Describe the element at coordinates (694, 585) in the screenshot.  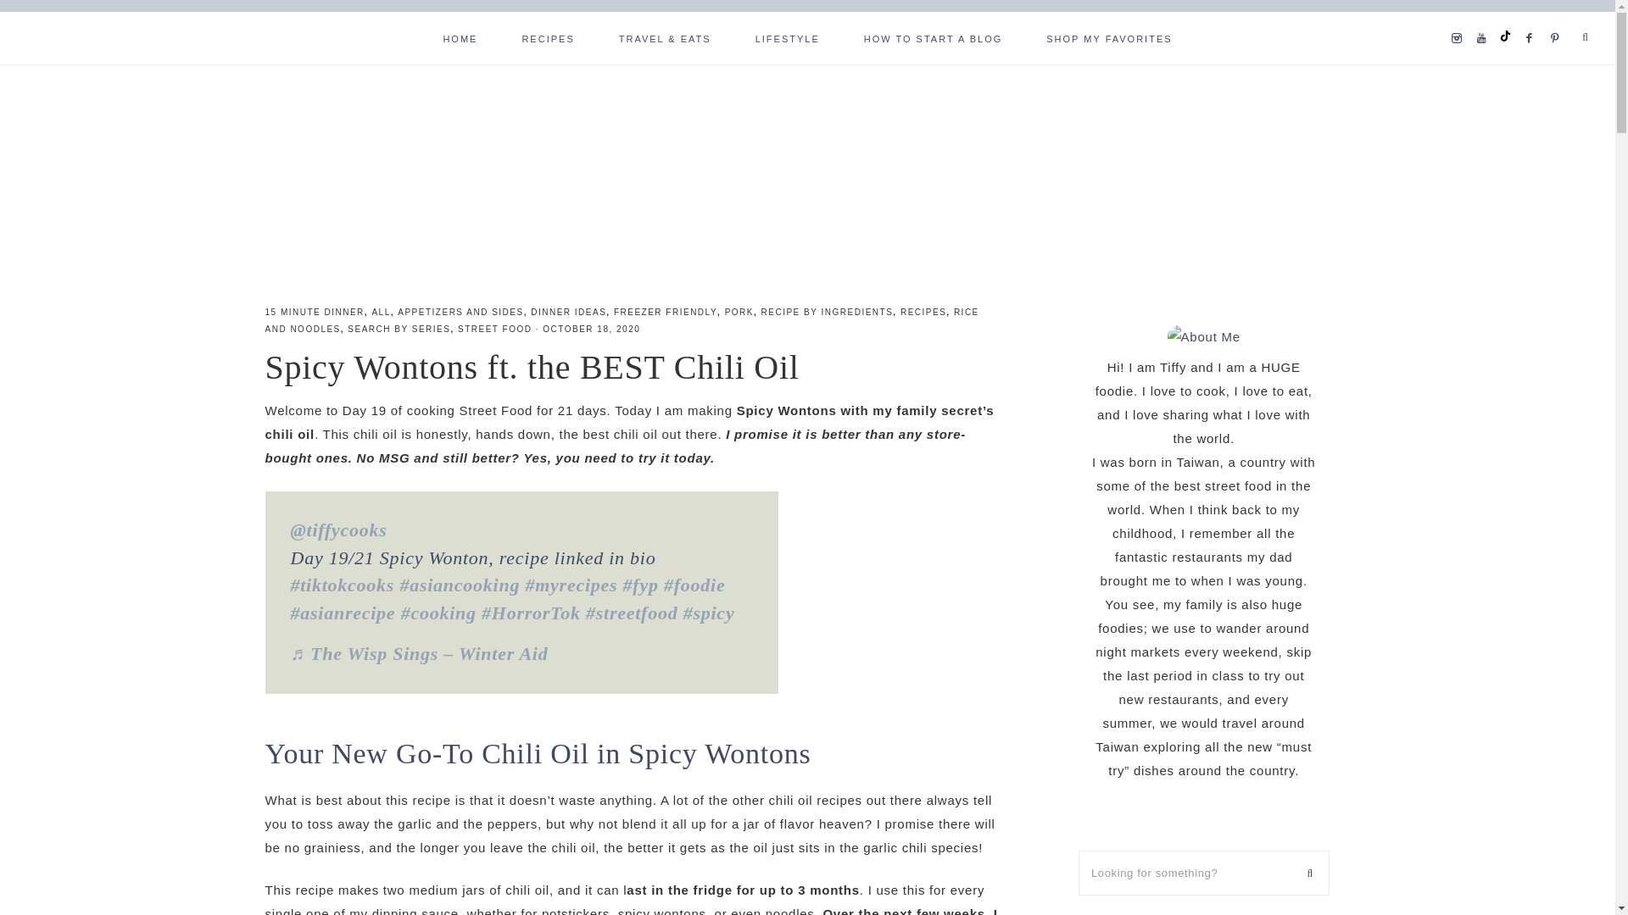
I see `foodie` at that location.